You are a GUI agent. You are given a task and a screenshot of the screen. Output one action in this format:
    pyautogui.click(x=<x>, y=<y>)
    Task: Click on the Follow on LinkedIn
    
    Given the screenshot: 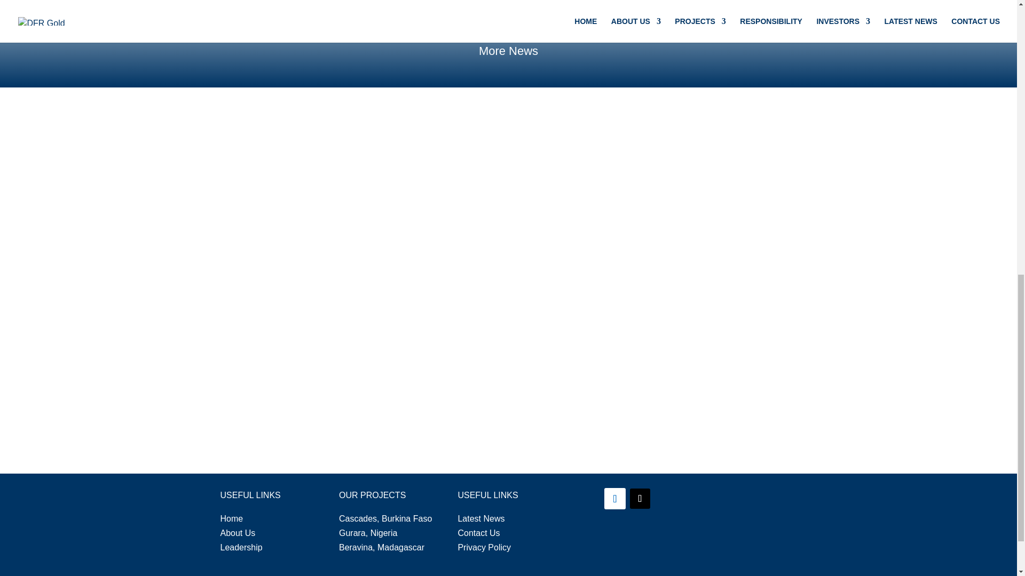 What is the action you would take?
    pyautogui.click(x=615, y=498)
    